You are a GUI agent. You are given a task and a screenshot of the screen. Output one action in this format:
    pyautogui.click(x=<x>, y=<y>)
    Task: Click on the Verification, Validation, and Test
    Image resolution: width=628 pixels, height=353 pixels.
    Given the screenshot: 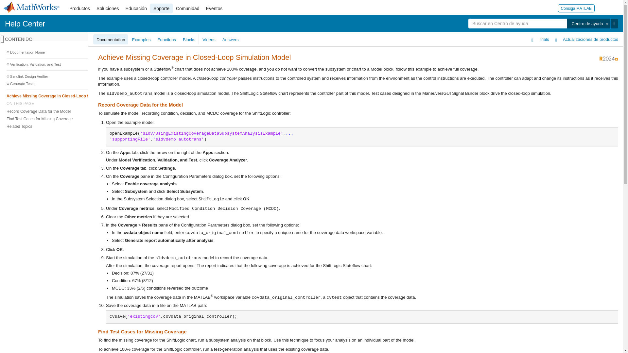 What is the action you would take?
    pyautogui.click(x=311, y=64)
    